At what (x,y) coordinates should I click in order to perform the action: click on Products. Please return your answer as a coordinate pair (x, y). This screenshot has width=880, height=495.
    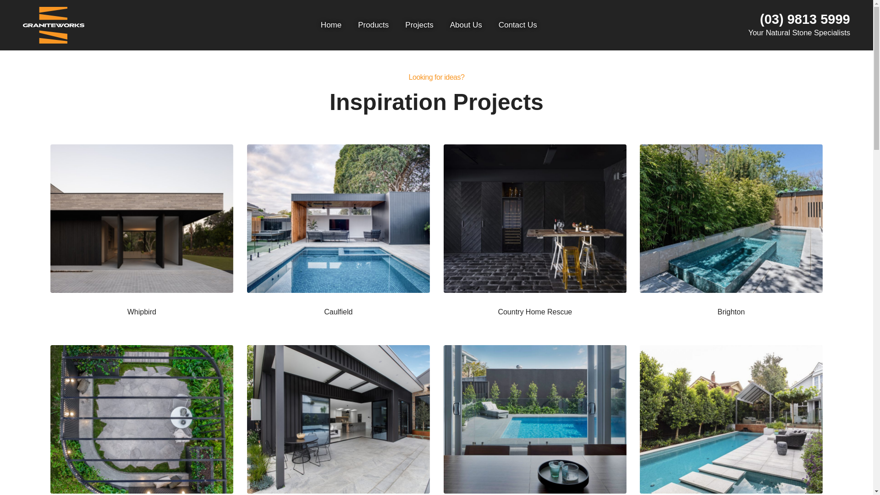
    Looking at the image, I should click on (373, 25).